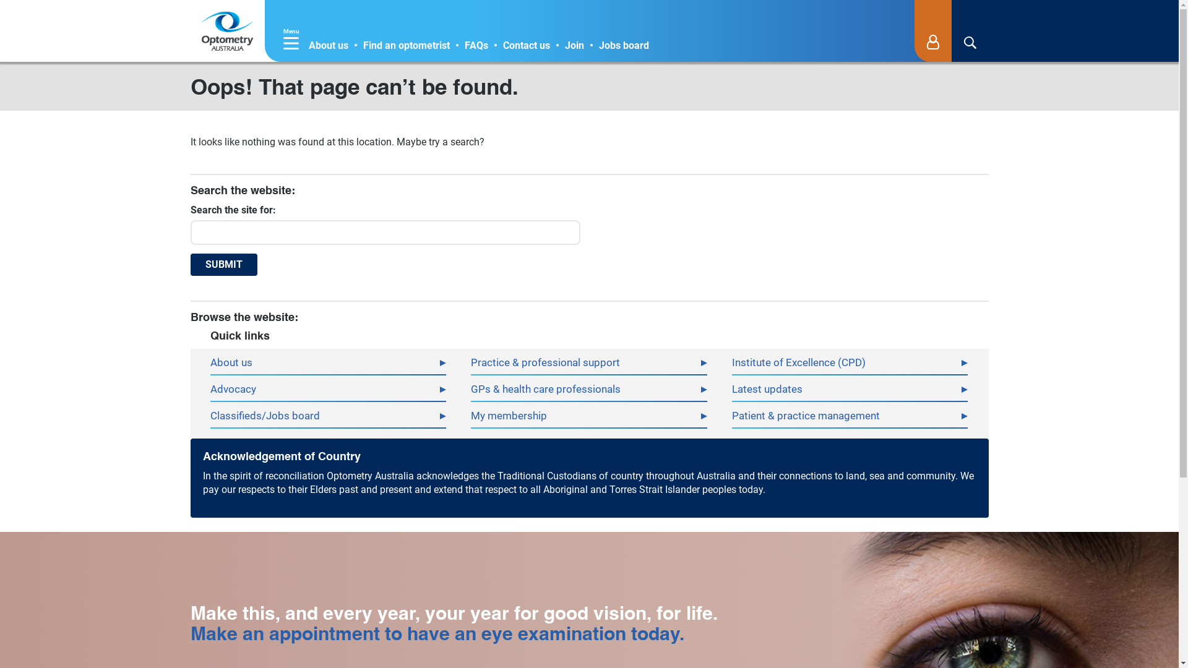 This screenshot has width=1188, height=668. I want to click on Join, so click(574, 46).